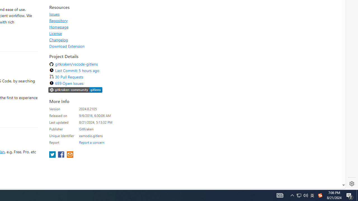 The height and width of the screenshot is (201, 358). I want to click on Download Extension, so click(67, 46).